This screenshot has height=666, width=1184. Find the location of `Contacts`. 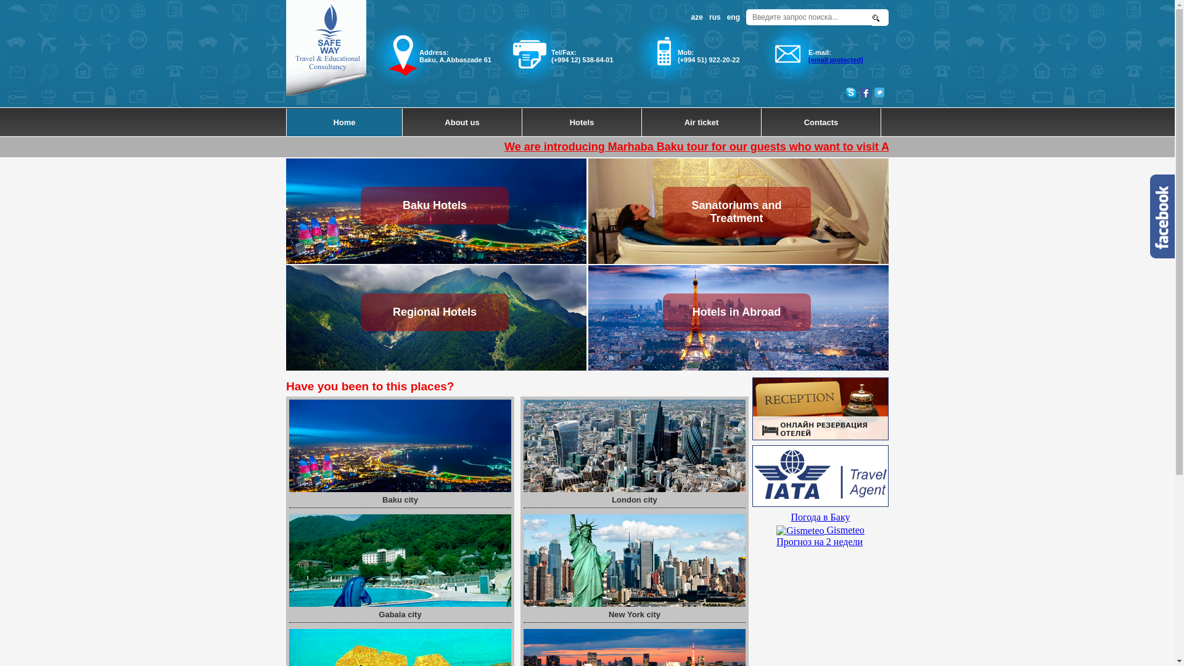

Contacts is located at coordinates (821, 122).